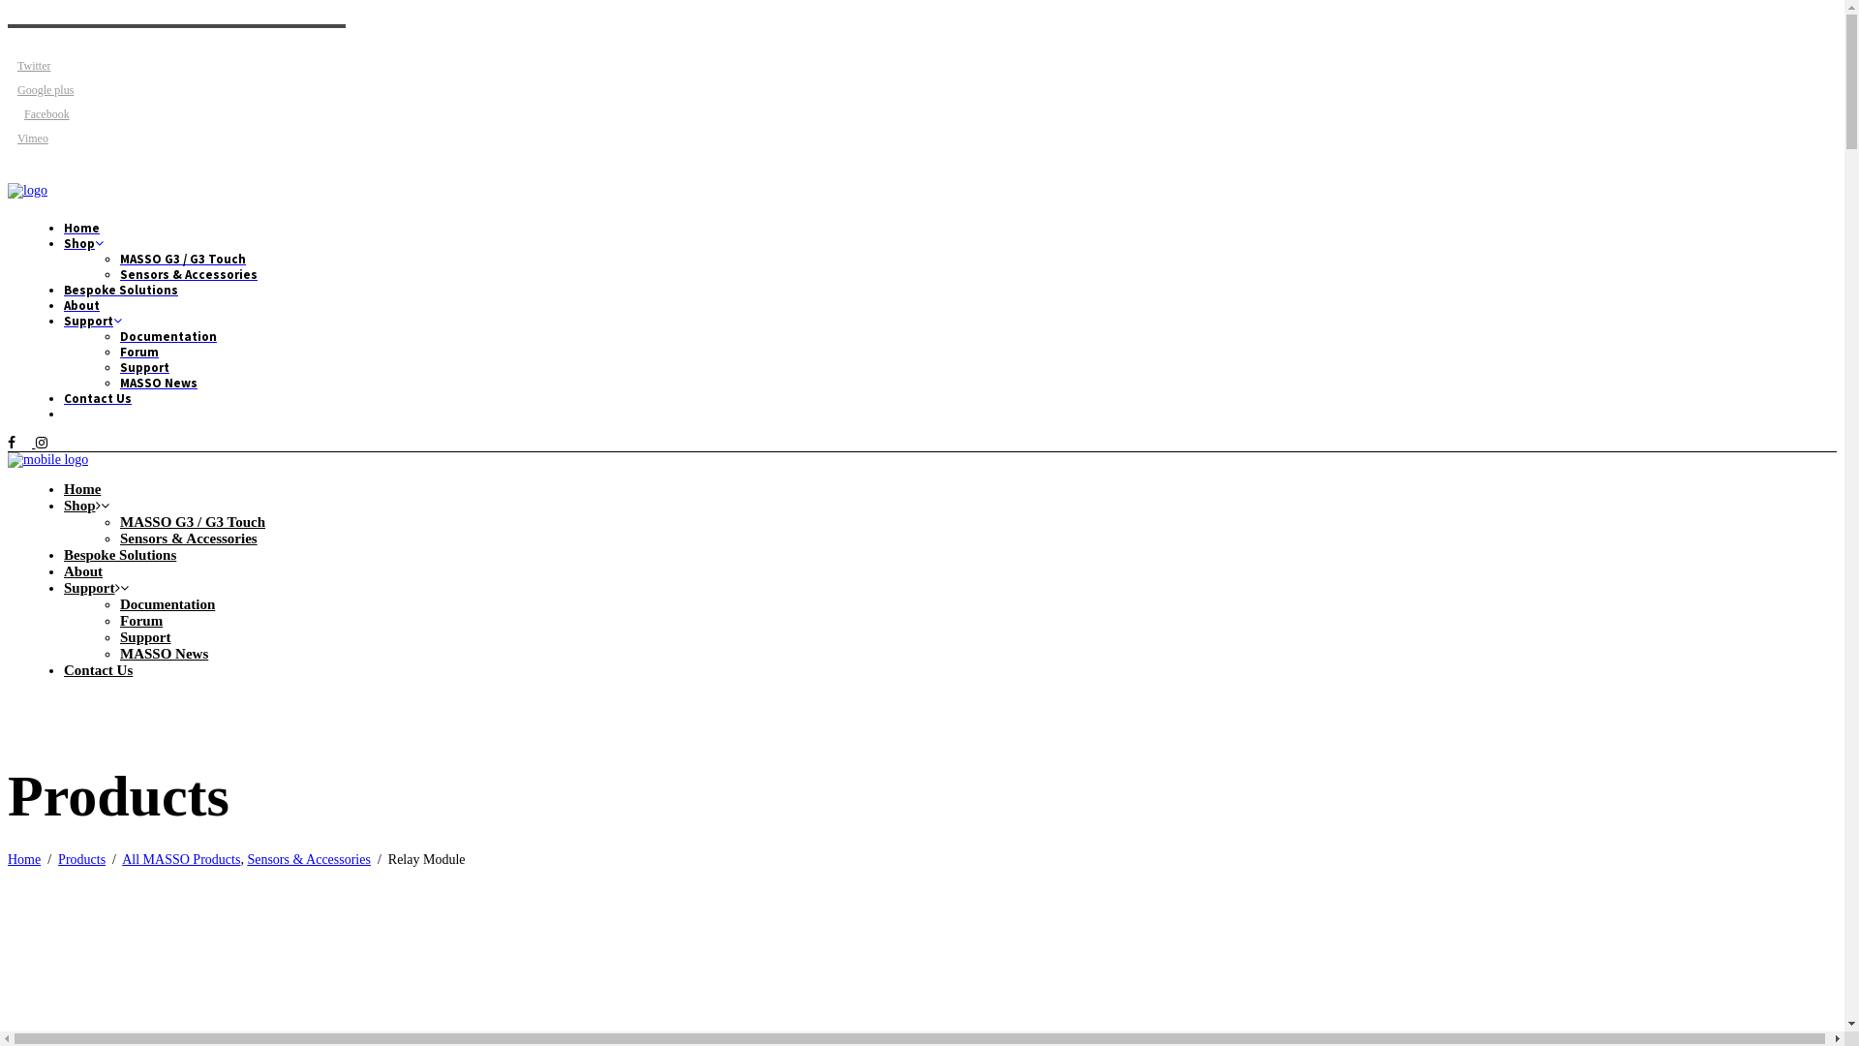  I want to click on Forum, so click(141, 621).